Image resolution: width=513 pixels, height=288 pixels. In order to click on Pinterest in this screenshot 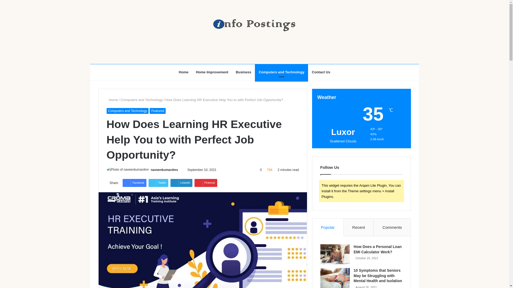, I will do `click(206, 183)`.